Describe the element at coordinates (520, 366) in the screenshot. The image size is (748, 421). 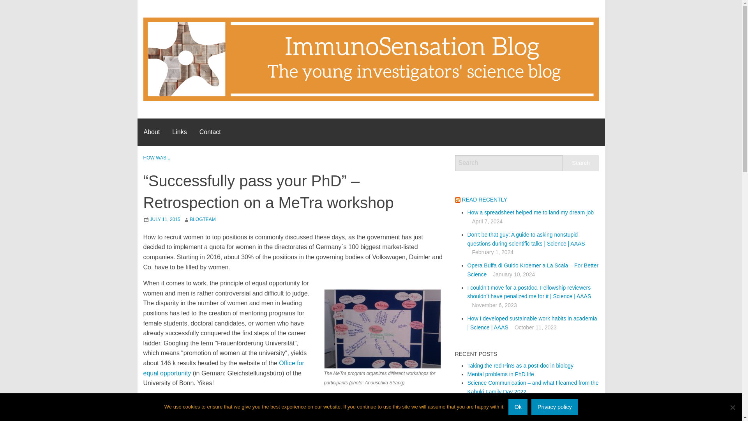
I see `Taking the red PinS as a post-doc in biology` at that location.